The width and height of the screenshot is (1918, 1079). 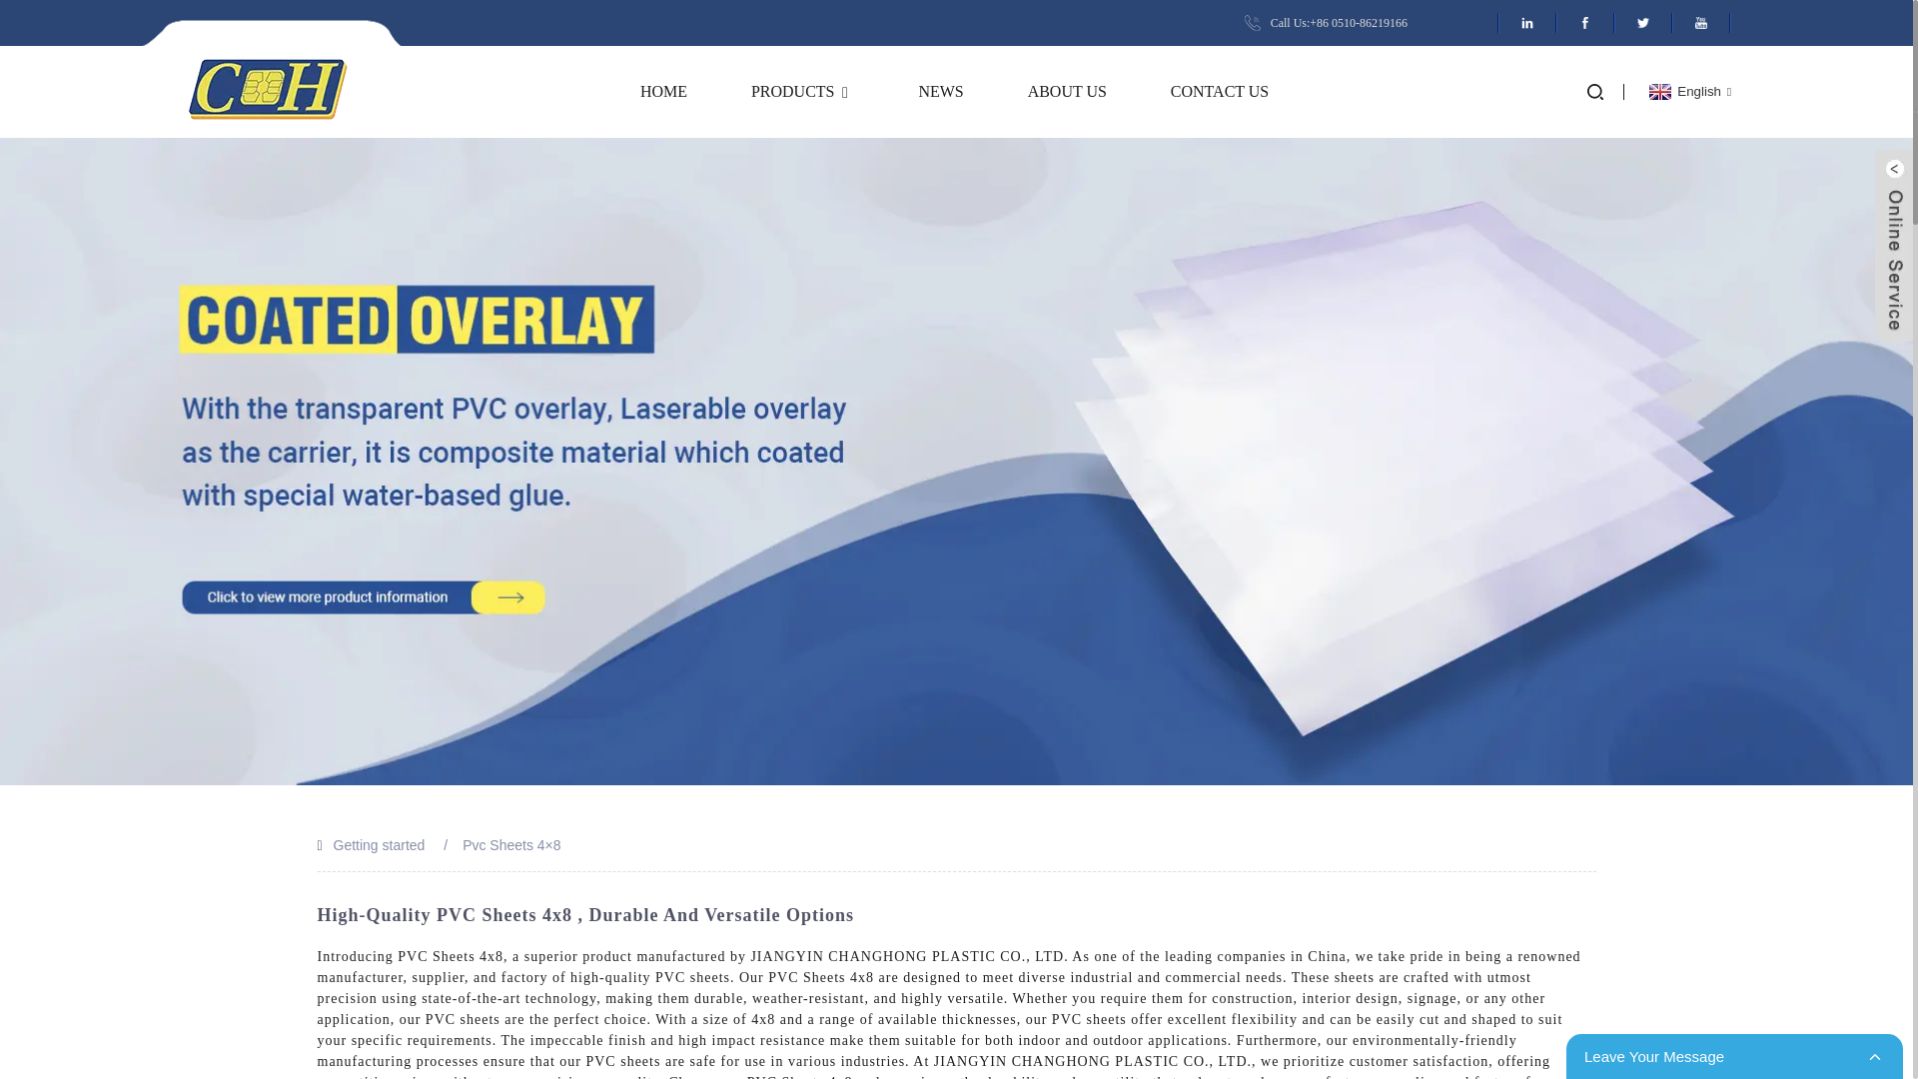 What do you see at coordinates (1219, 92) in the screenshot?
I see `CONTACT US` at bounding box center [1219, 92].